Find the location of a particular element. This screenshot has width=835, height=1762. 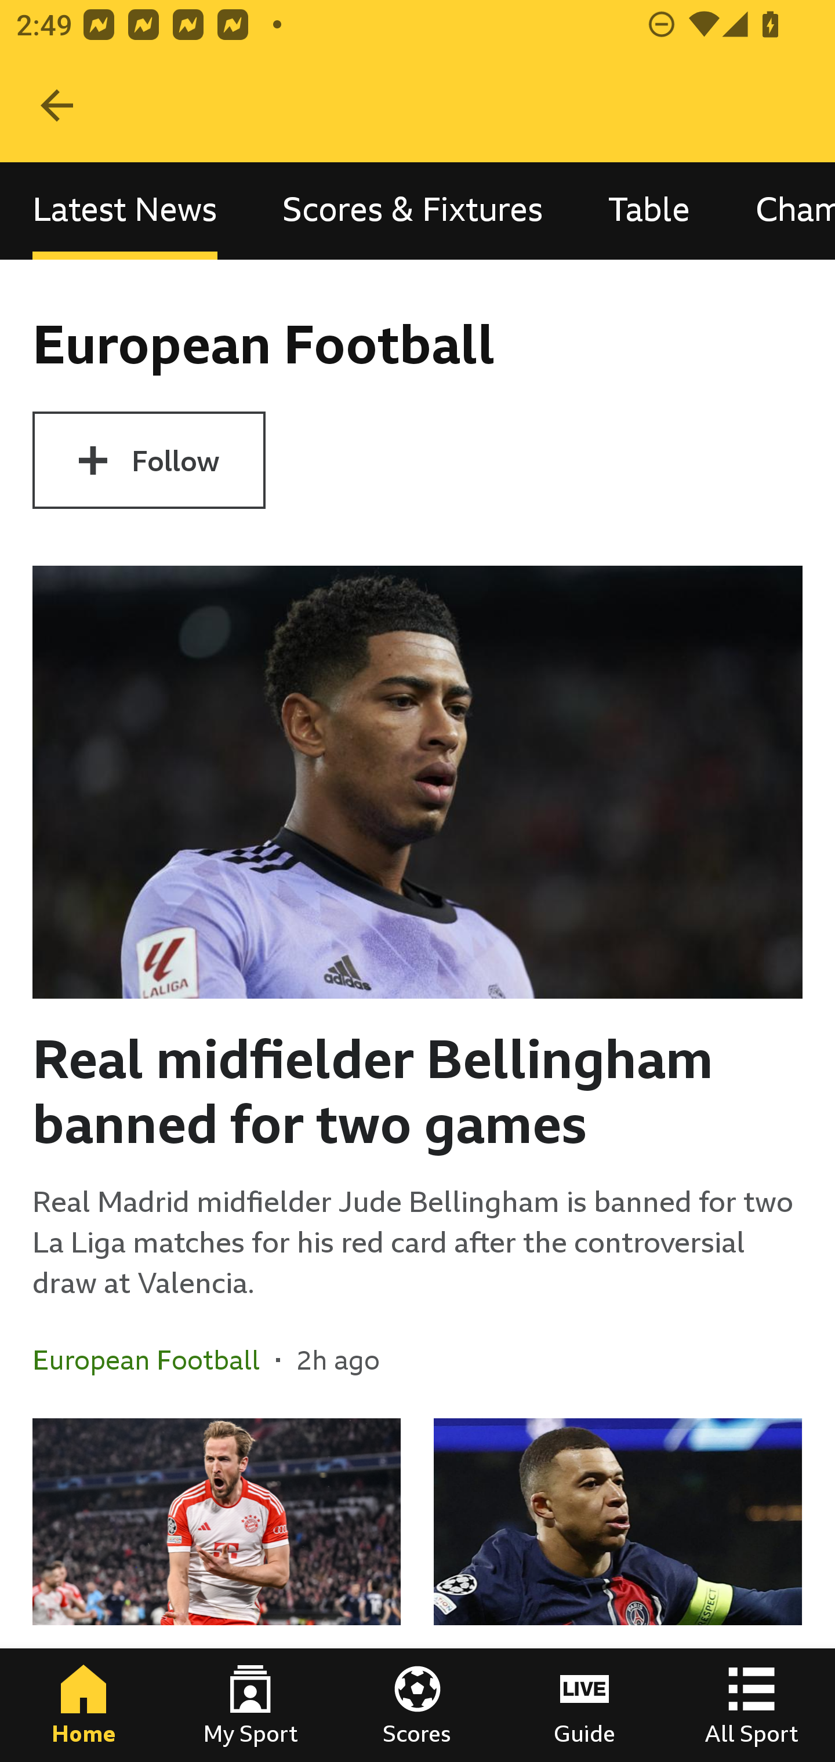

Latest News, selected Latest News is located at coordinates (125, 210).